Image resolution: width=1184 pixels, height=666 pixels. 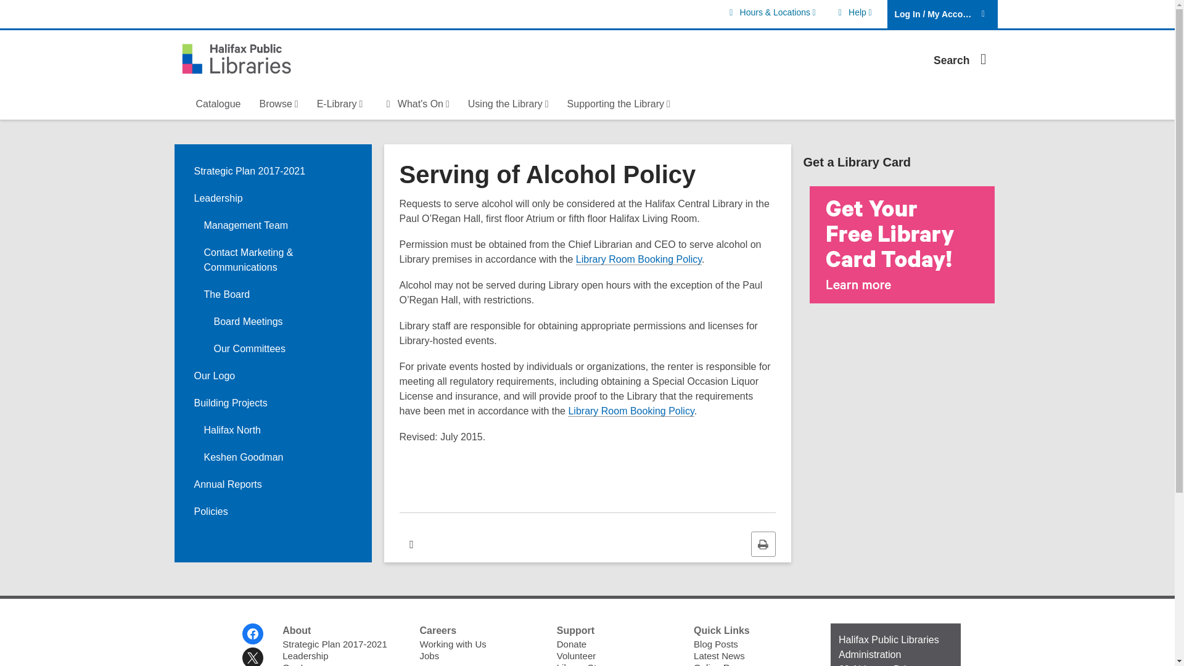 What do you see at coordinates (852, 12) in the screenshot?
I see `Search` at bounding box center [852, 12].